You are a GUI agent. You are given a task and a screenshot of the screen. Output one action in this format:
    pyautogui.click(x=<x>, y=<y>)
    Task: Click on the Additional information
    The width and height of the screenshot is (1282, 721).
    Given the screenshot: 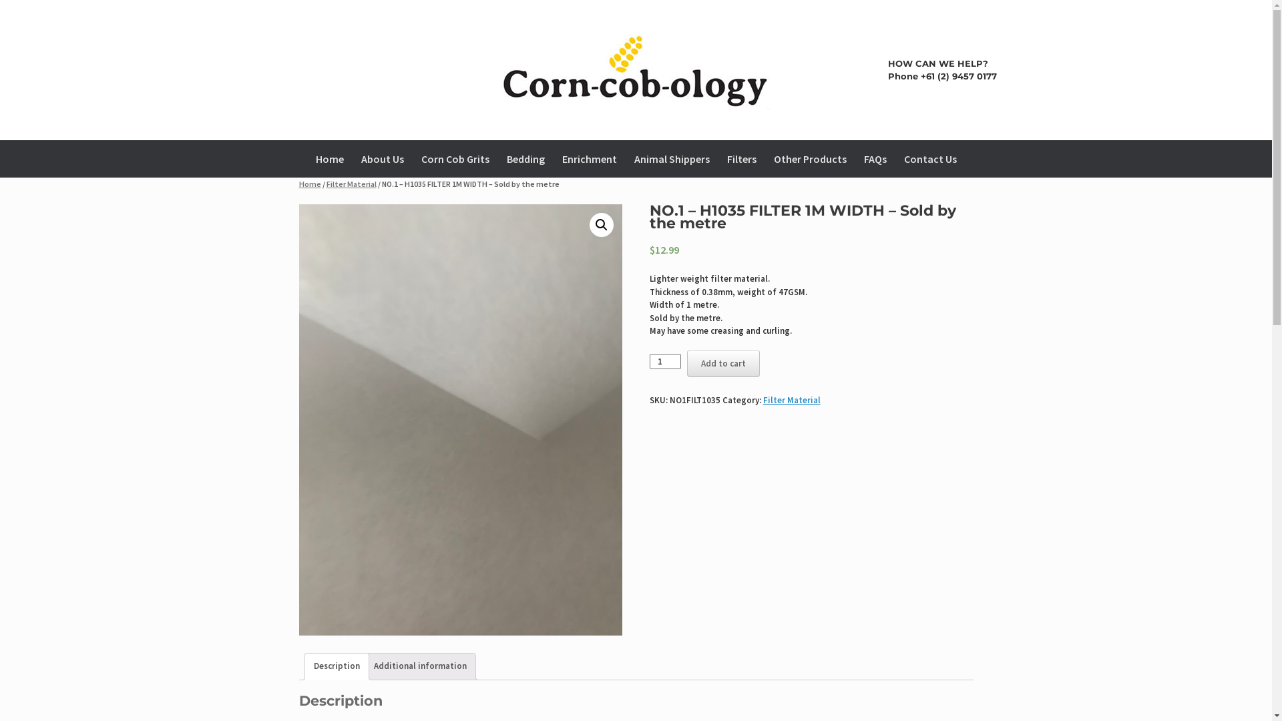 What is the action you would take?
    pyautogui.click(x=421, y=666)
    